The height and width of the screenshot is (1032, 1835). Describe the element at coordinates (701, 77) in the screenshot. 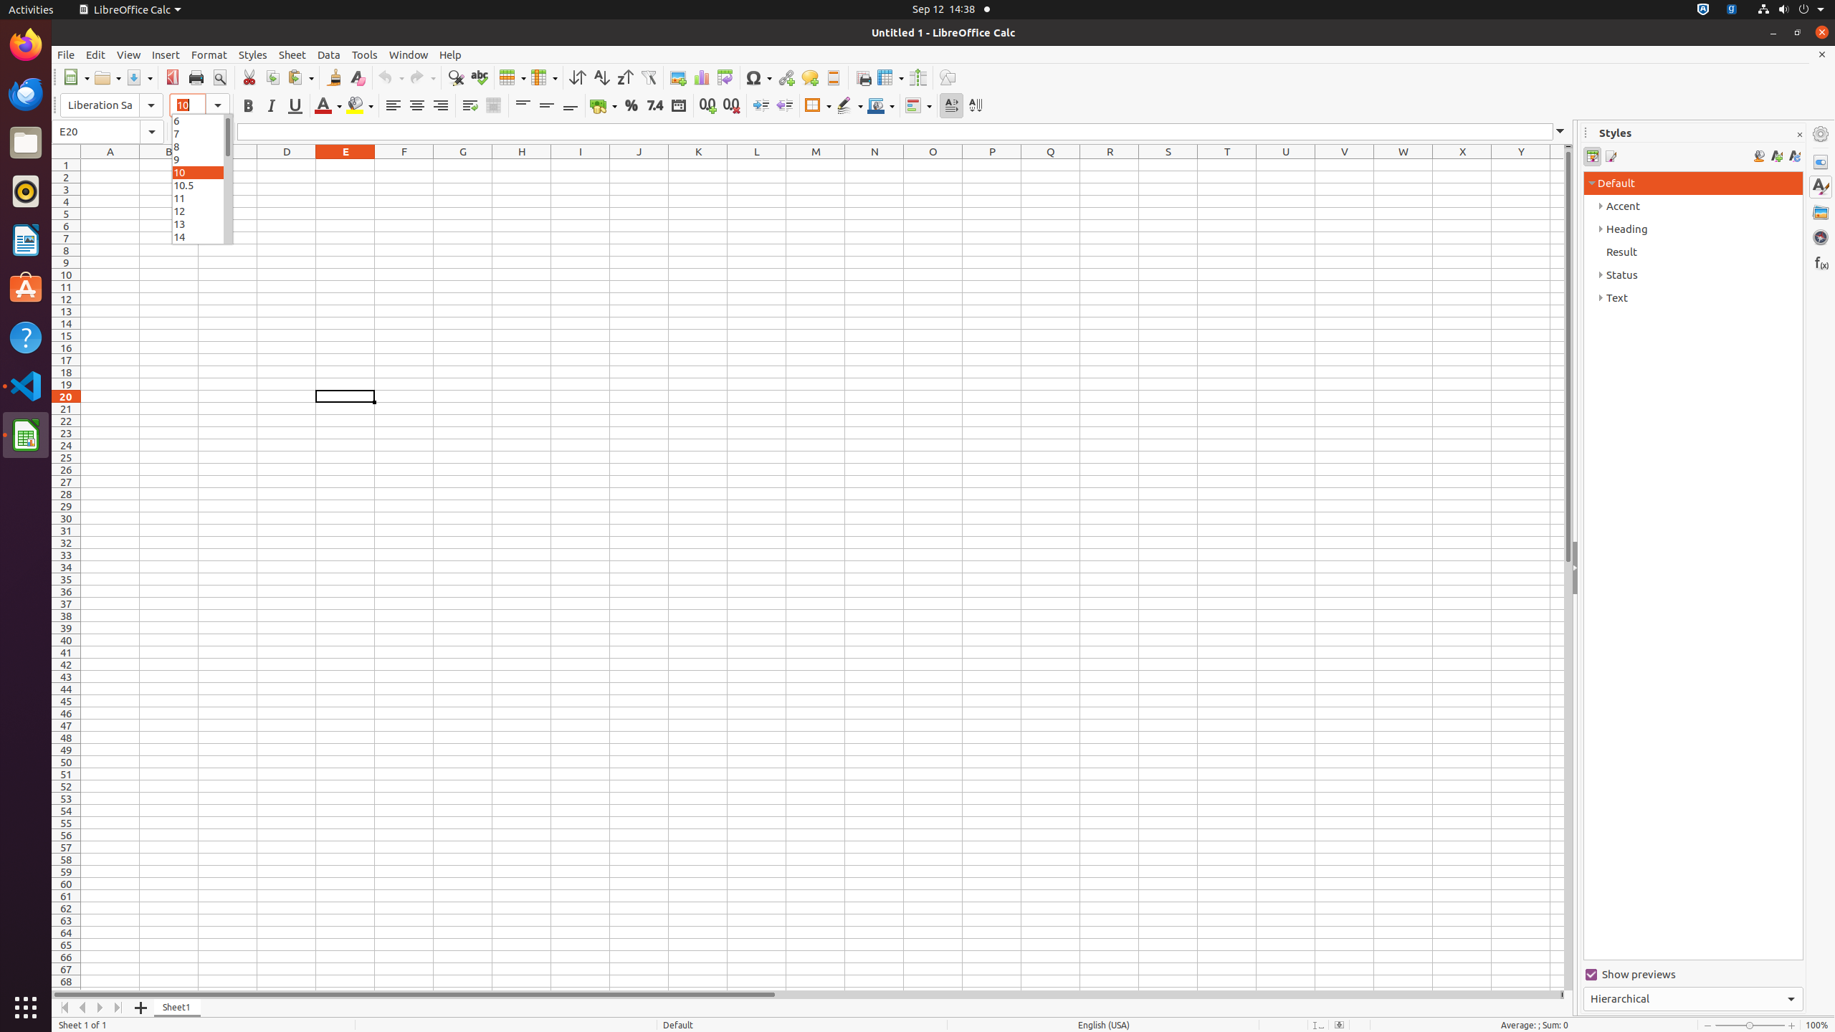

I see `Chart` at that location.